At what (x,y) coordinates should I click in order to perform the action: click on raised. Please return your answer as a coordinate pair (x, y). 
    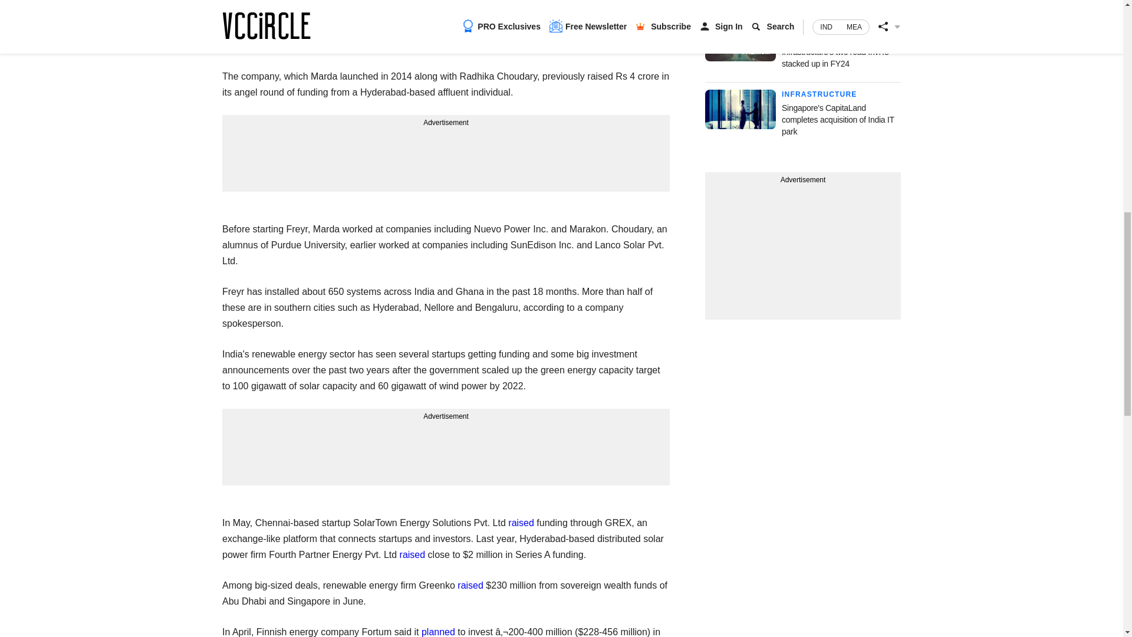
    Looking at the image, I should click on (412, 554).